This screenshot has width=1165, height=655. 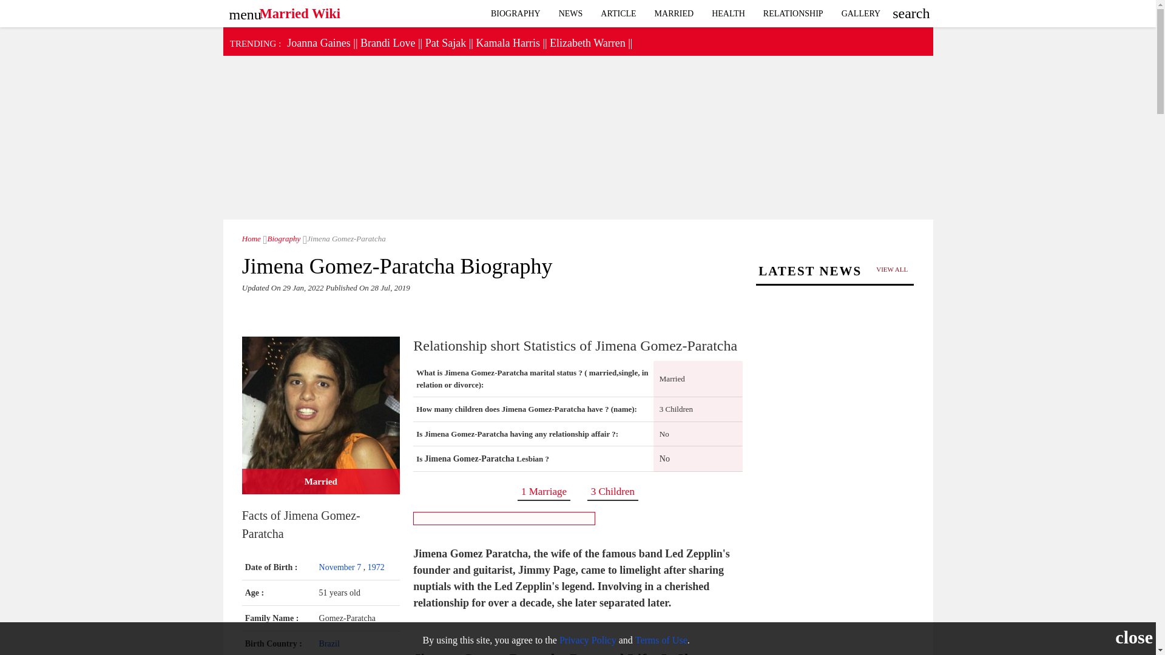 I want to click on NEWS, so click(x=570, y=13).